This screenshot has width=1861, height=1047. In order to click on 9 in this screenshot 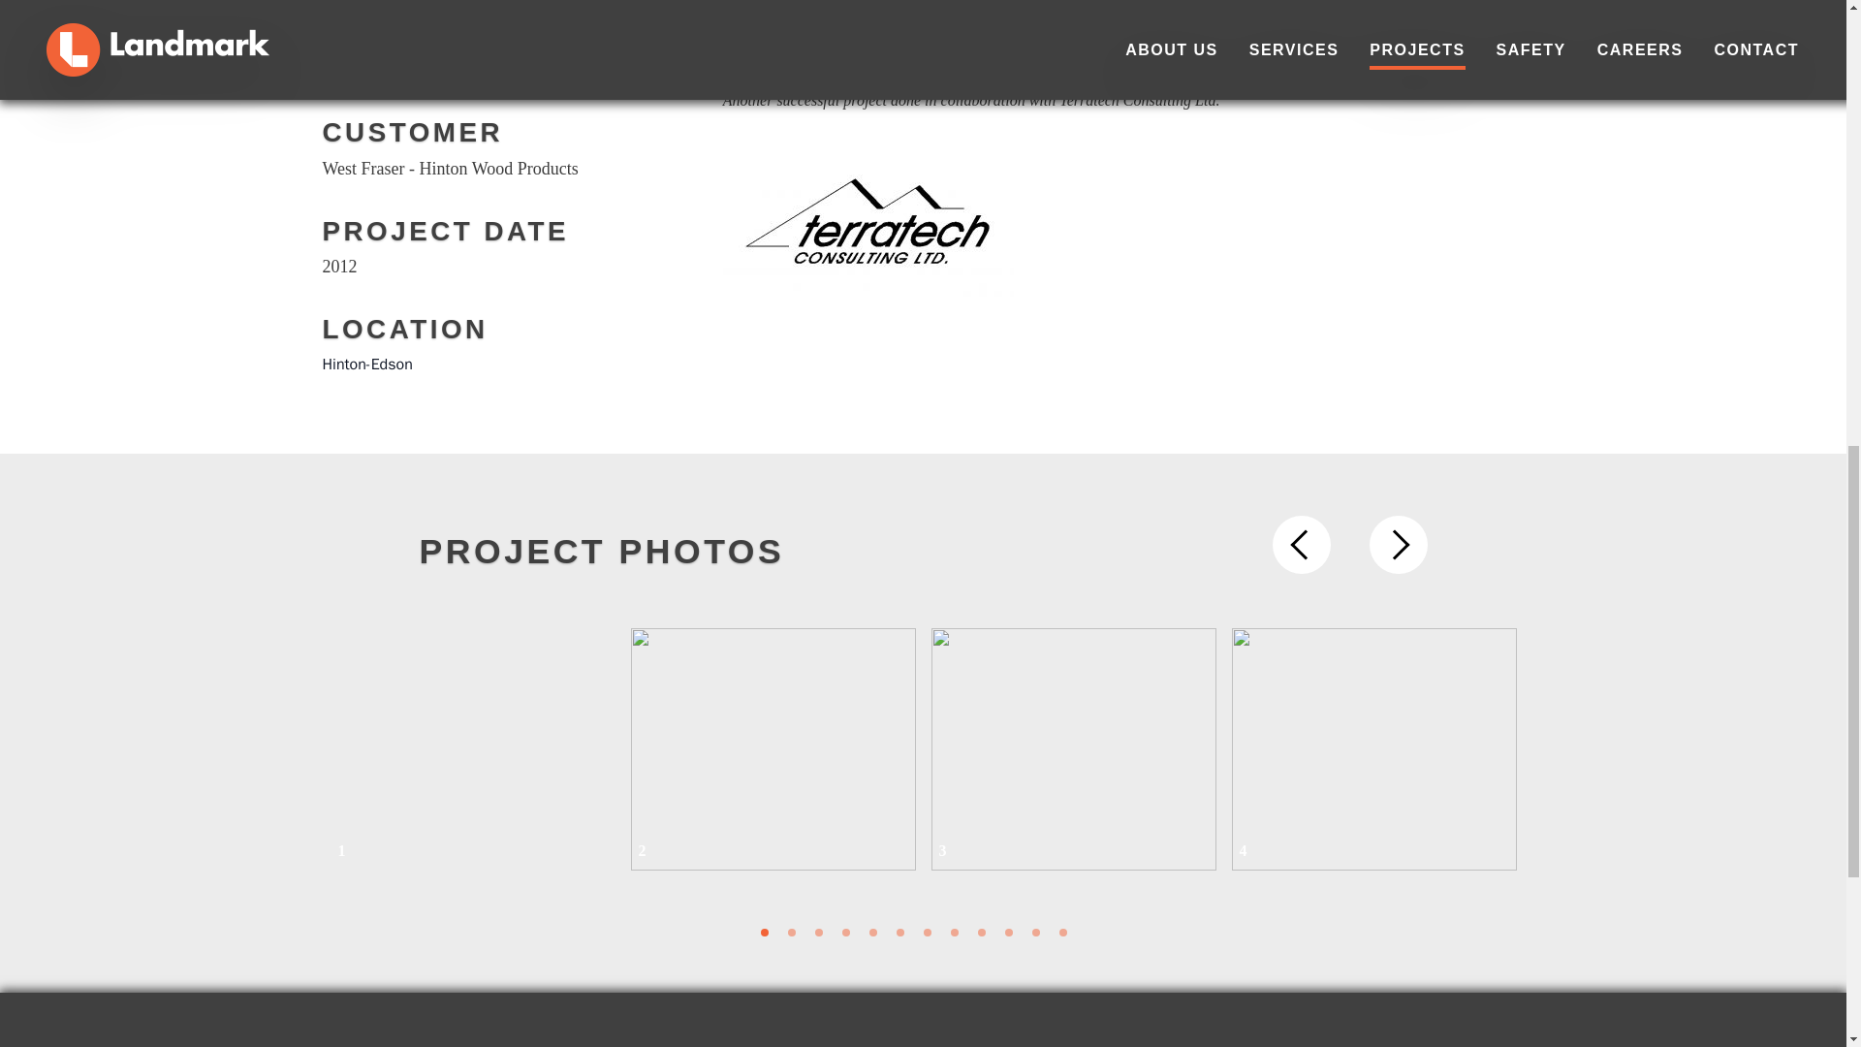, I will do `click(981, 932)`.